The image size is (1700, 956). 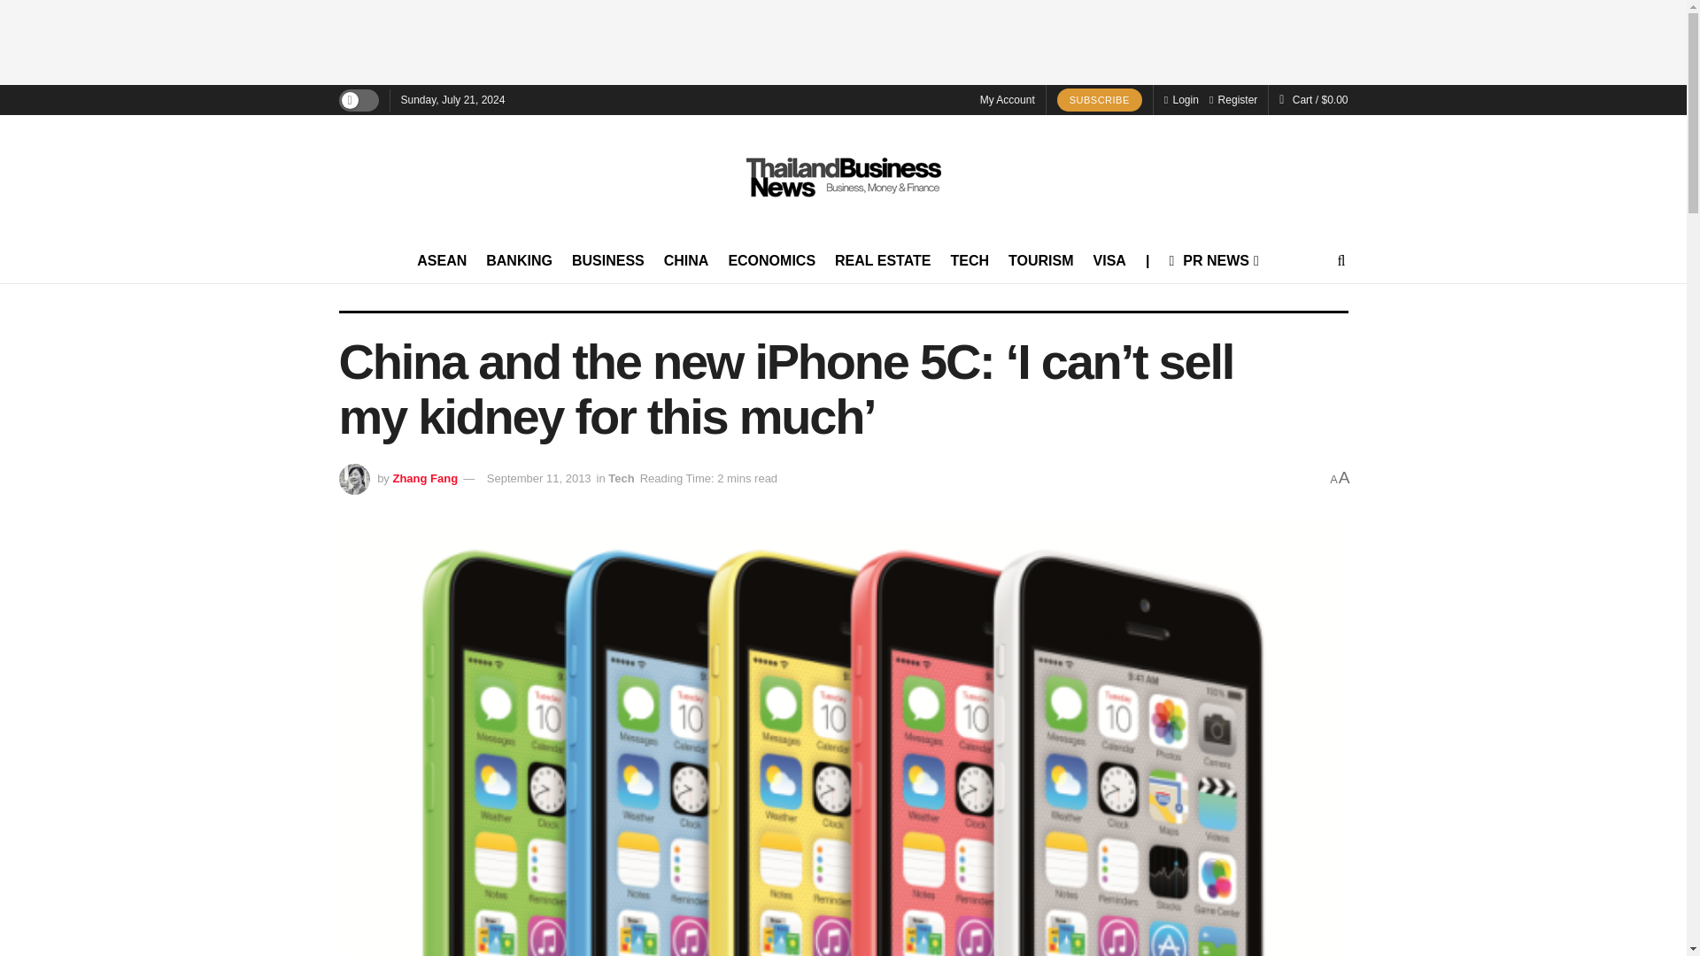 What do you see at coordinates (519, 260) in the screenshot?
I see `BANKING` at bounding box center [519, 260].